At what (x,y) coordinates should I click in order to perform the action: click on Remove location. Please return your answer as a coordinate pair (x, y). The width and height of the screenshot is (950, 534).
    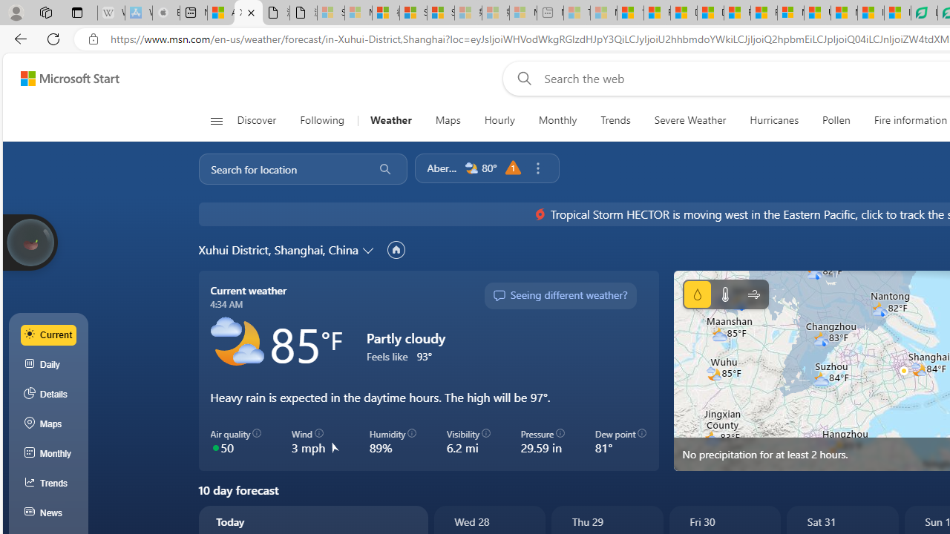
    Looking at the image, I should click on (537, 168).